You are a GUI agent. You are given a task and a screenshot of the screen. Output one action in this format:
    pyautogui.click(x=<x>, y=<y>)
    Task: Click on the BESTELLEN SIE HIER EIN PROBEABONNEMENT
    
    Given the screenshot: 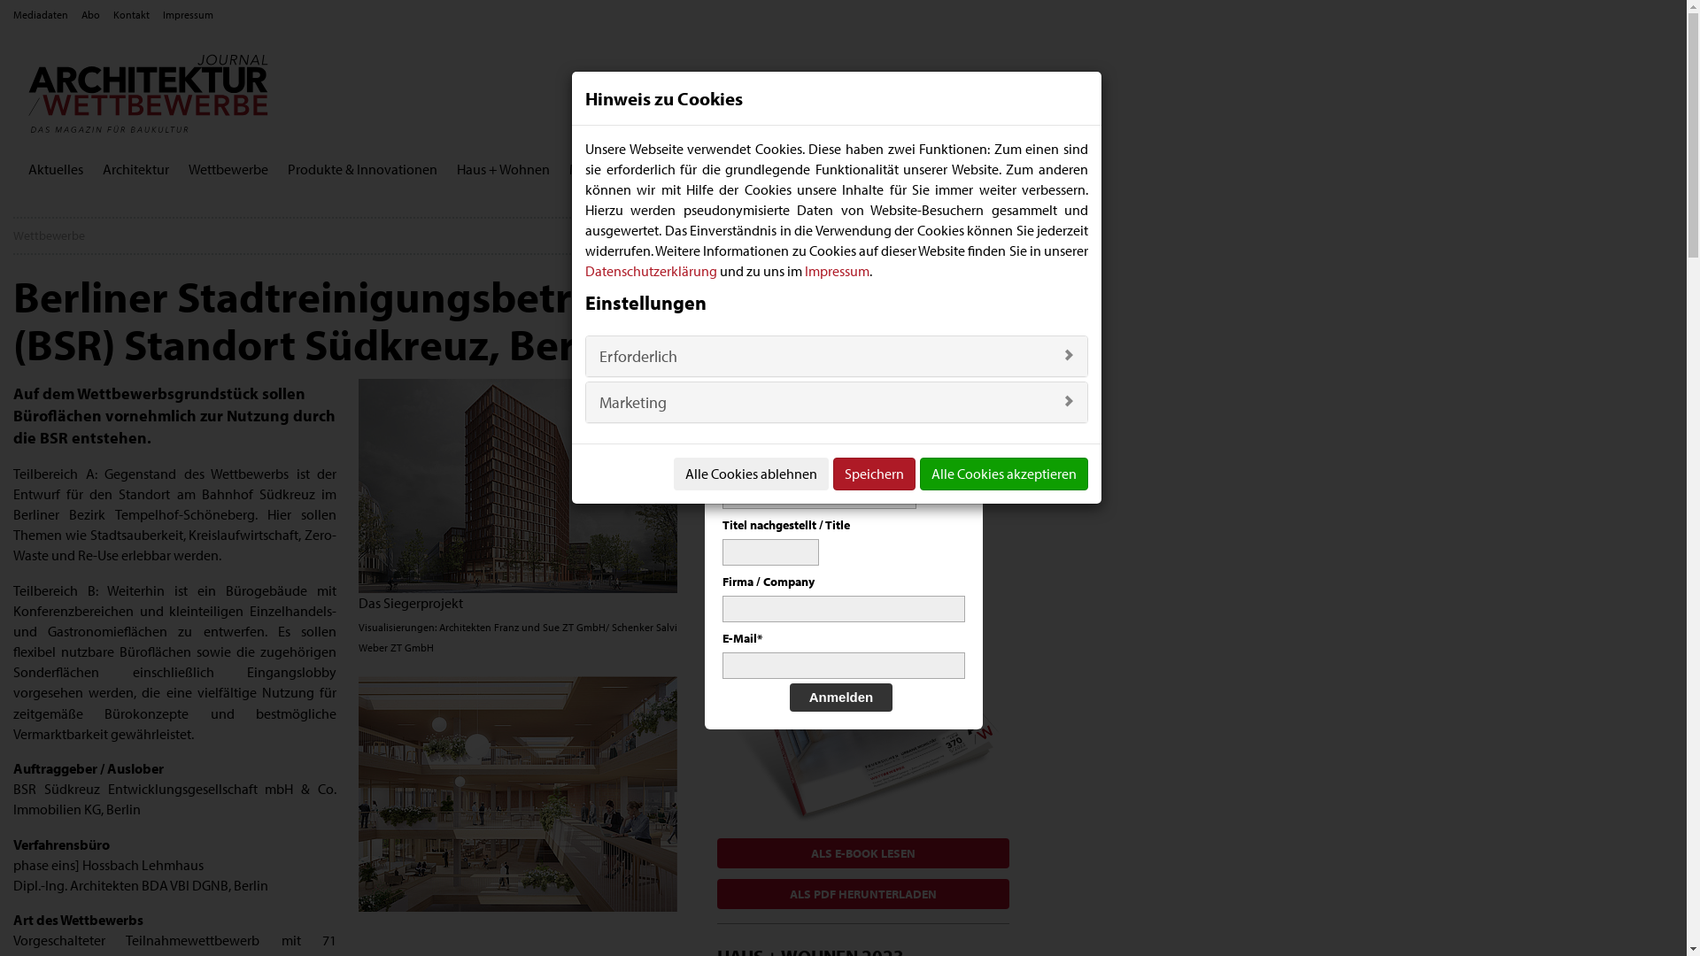 What is the action you would take?
    pyautogui.click(x=863, y=277)
    